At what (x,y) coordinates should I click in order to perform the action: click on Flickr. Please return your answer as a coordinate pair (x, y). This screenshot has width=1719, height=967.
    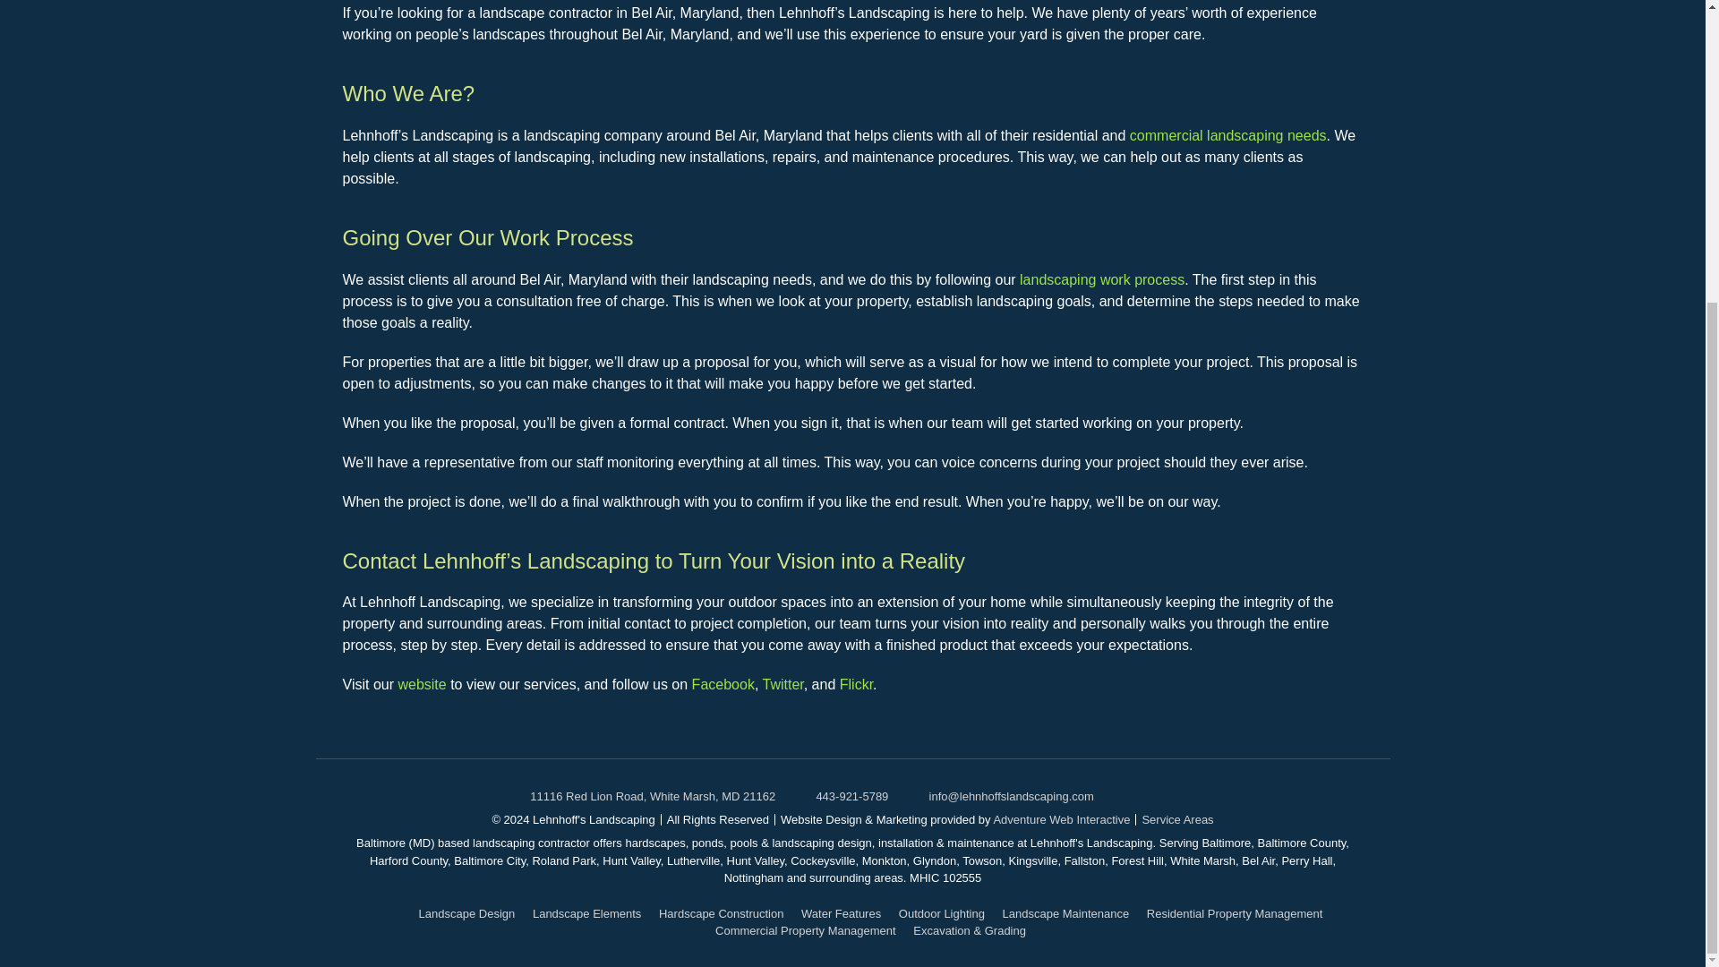
    Looking at the image, I should click on (856, 684).